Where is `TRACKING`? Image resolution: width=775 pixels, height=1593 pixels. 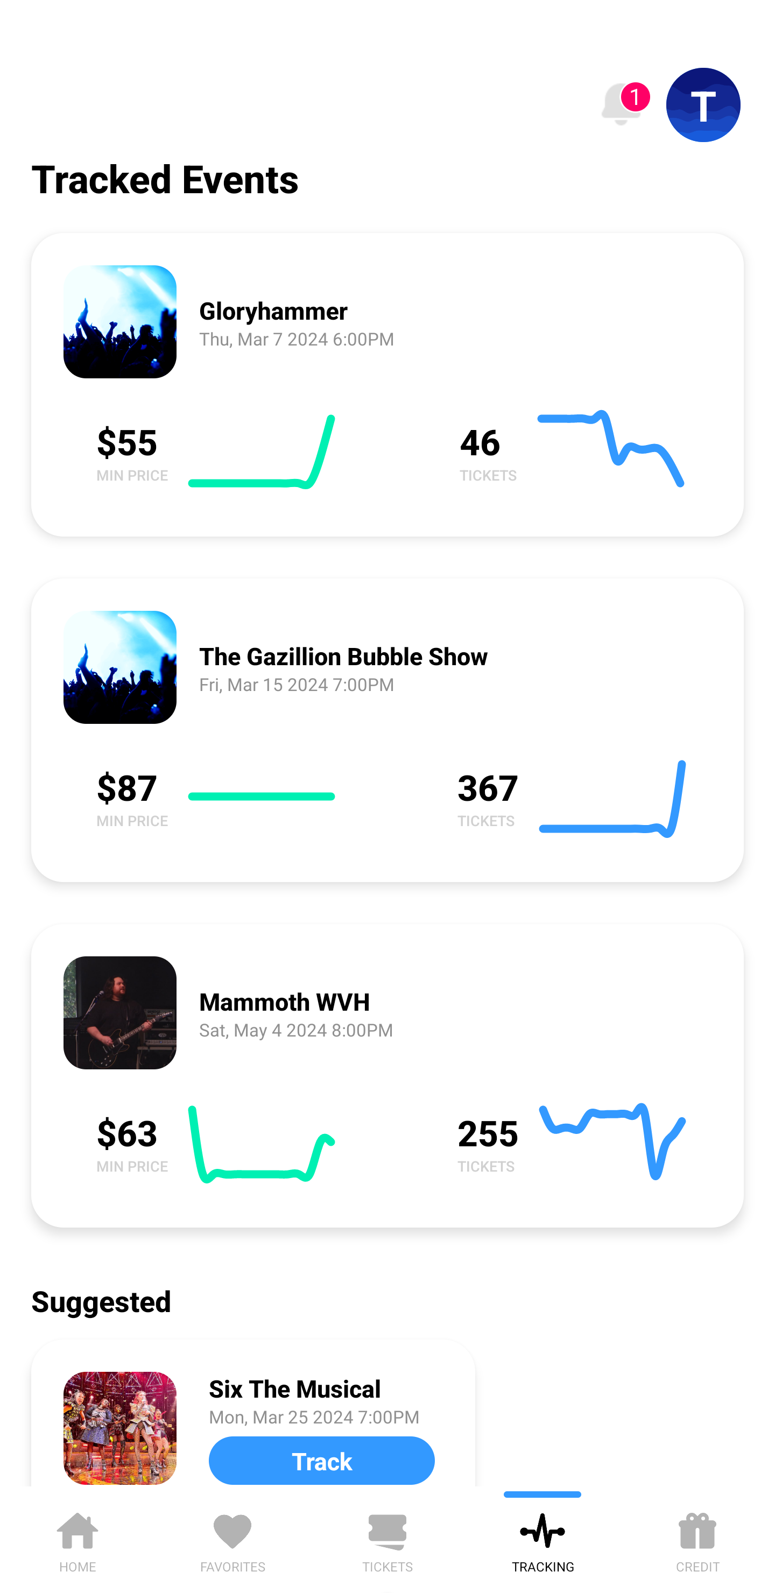
TRACKING is located at coordinates (542, 1539).